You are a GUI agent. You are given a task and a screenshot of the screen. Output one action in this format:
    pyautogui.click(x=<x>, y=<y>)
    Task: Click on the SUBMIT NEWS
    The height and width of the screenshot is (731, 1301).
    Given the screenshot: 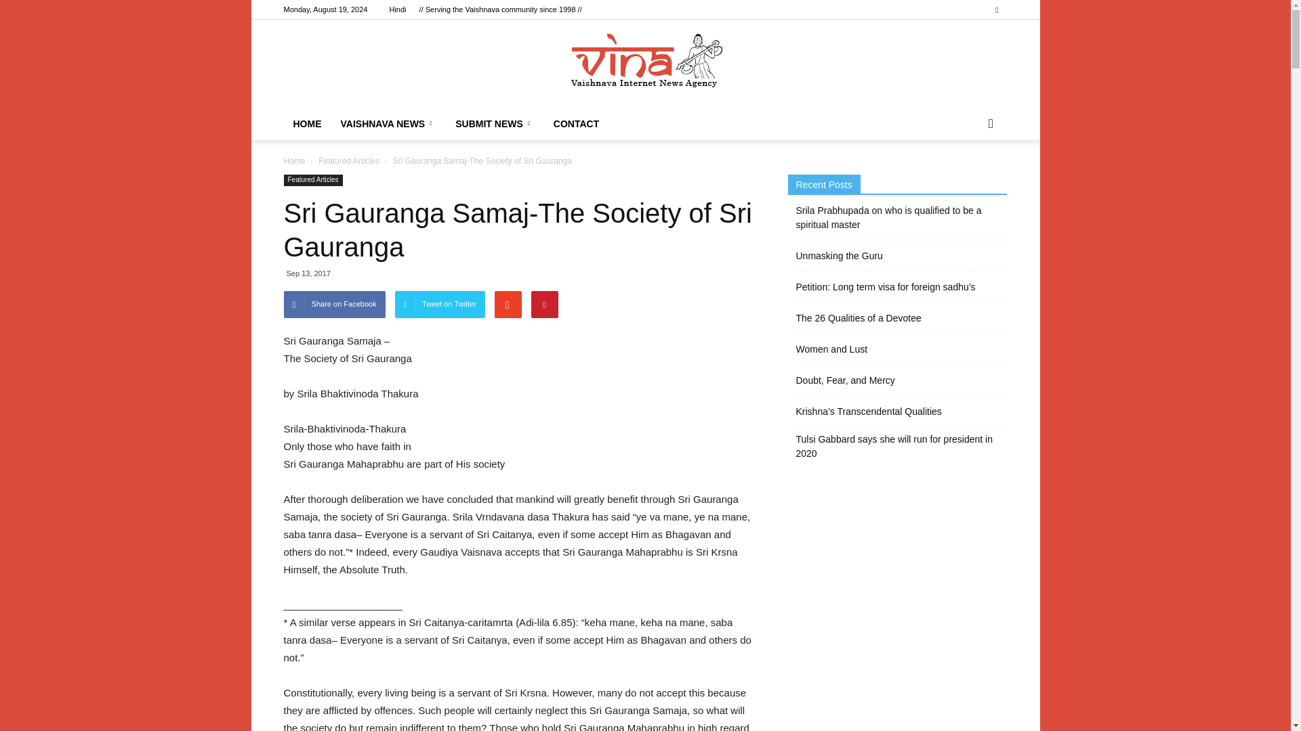 What is the action you would take?
    pyautogui.click(x=125, y=112)
    